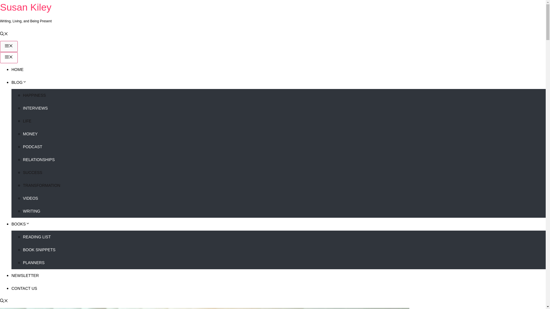 The height and width of the screenshot is (309, 550). What do you see at coordinates (27, 121) in the screenshot?
I see `LIFE` at bounding box center [27, 121].